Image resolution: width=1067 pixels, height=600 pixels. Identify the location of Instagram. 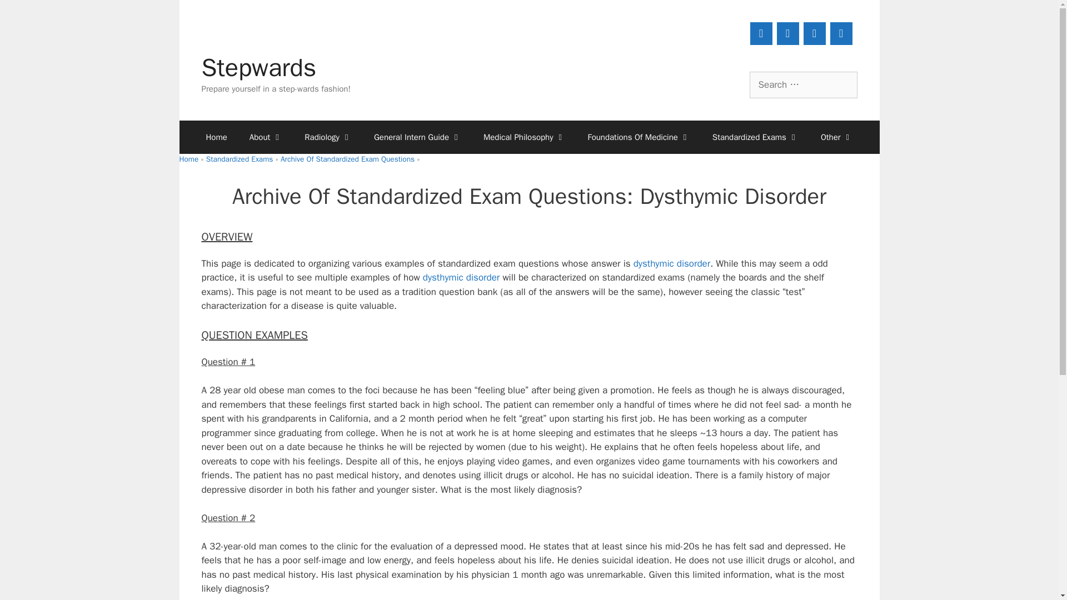
(815, 33).